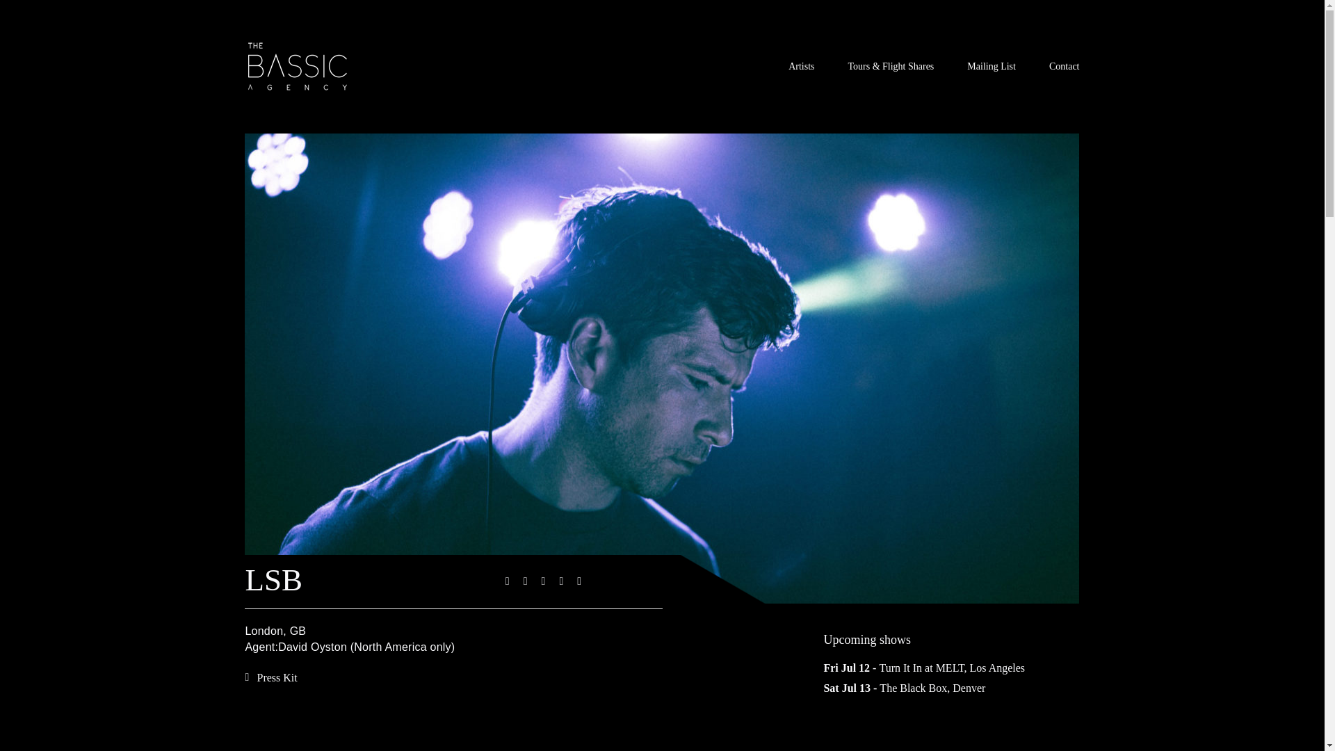 The image size is (1335, 751). Describe the element at coordinates (270, 677) in the screenshot. I see `Press Kit` at that location.